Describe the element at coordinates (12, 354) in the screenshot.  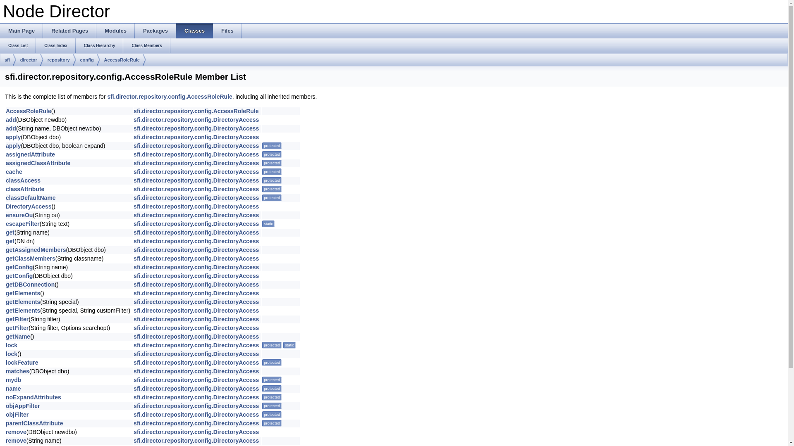
I see `lock` at that location.